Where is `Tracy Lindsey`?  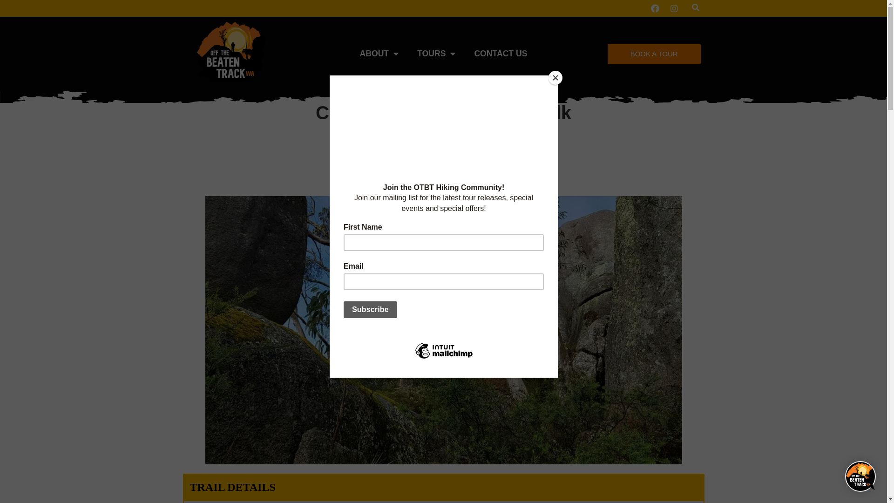
Tracy Lindsey is located at coordinates (397, 165).